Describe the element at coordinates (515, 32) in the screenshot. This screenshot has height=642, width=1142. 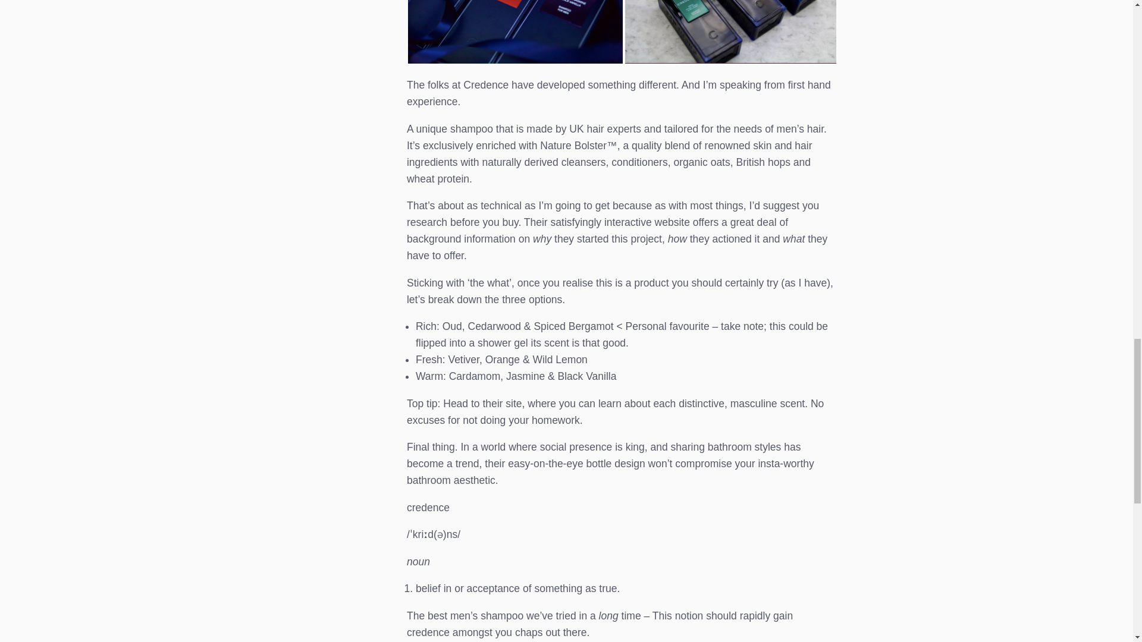
I see `Screenshot 2022-09-20 at 09.19.05` at that location.